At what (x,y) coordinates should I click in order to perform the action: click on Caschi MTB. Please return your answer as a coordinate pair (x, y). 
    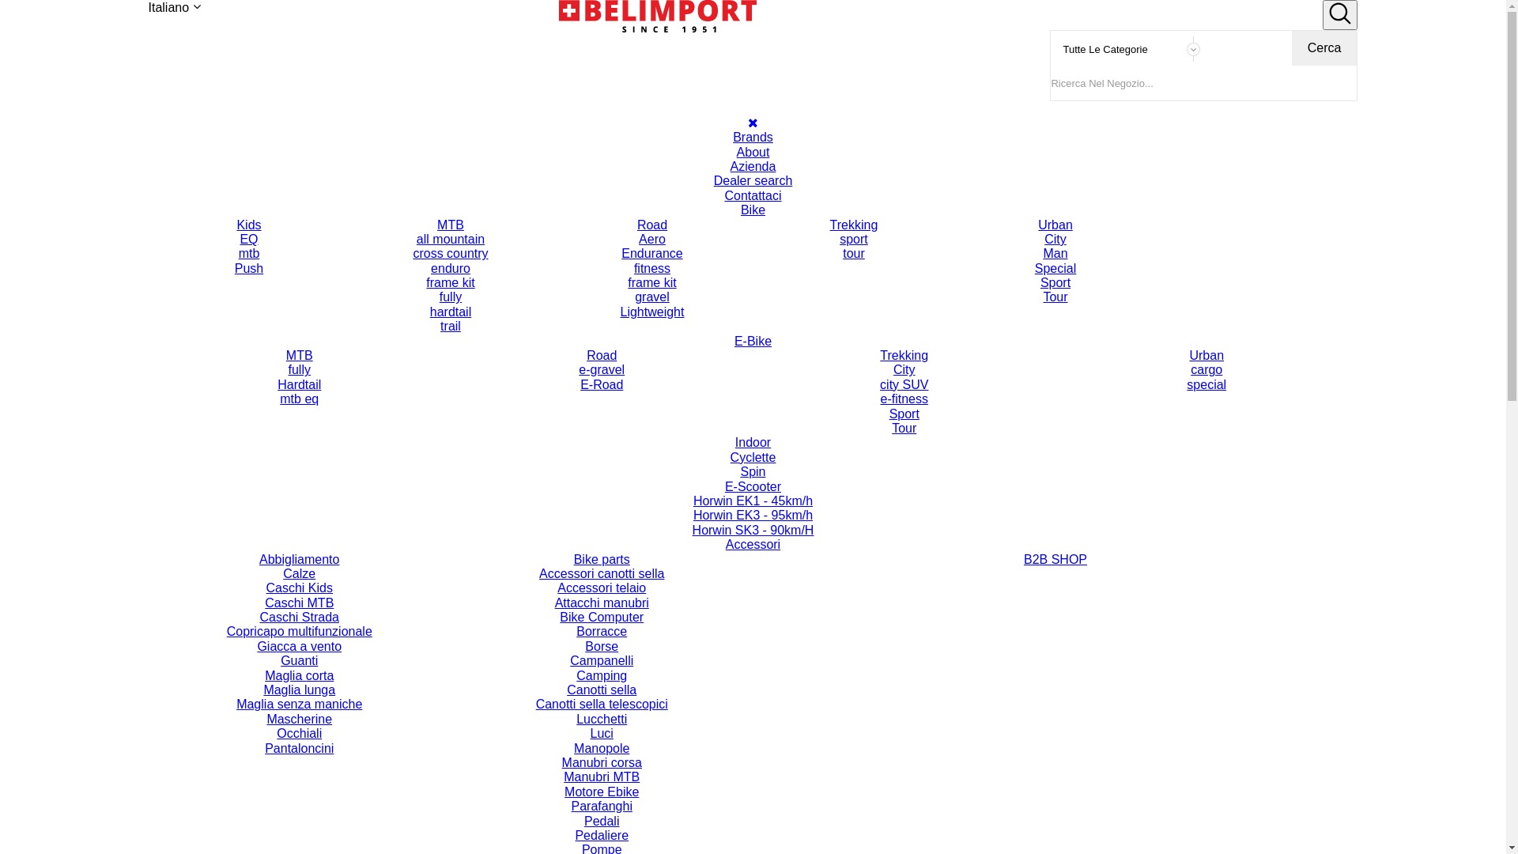
    Looking at the image, I should click on (299, 603).